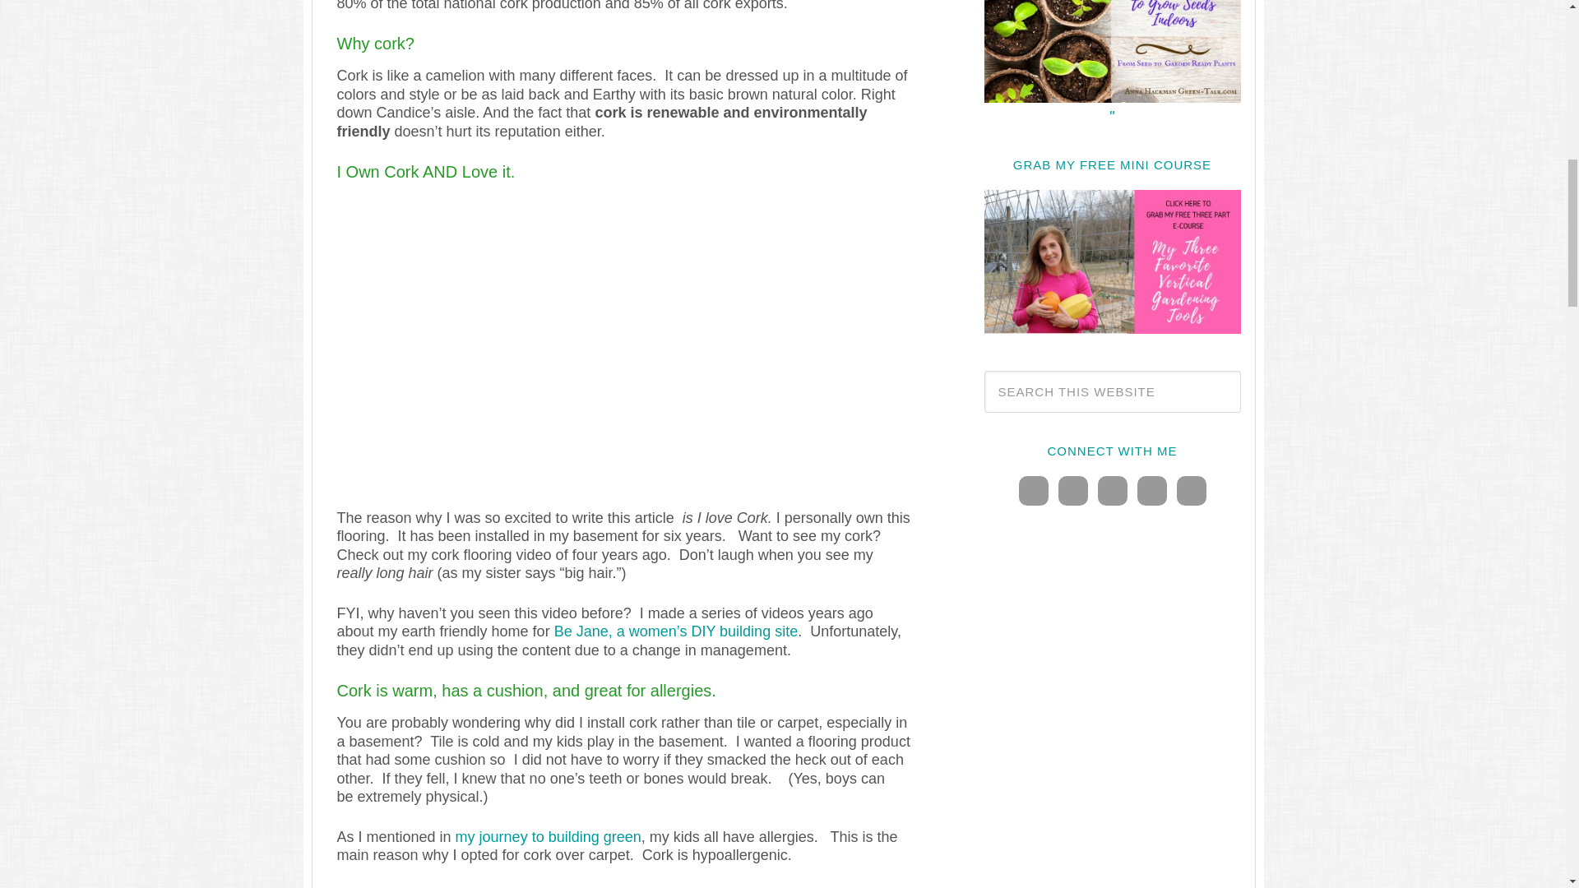 The width and height of the screenshot is (1579, 888). What do you see at coordinates (548, 837) in the screenshot?
I see `my journey to building green` at bounding box center [548, 837].